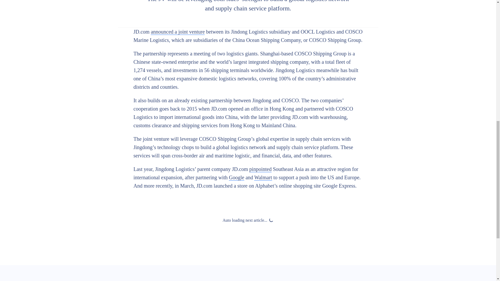  I want to click on Walmart, so click(263, 177).